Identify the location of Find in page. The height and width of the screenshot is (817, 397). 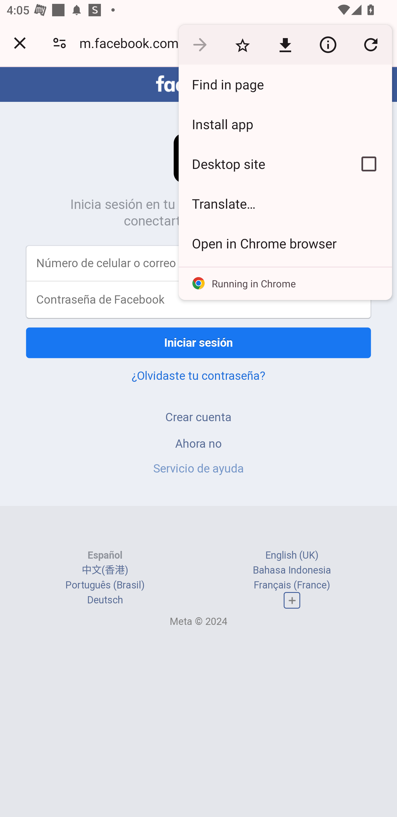
(285, 84).